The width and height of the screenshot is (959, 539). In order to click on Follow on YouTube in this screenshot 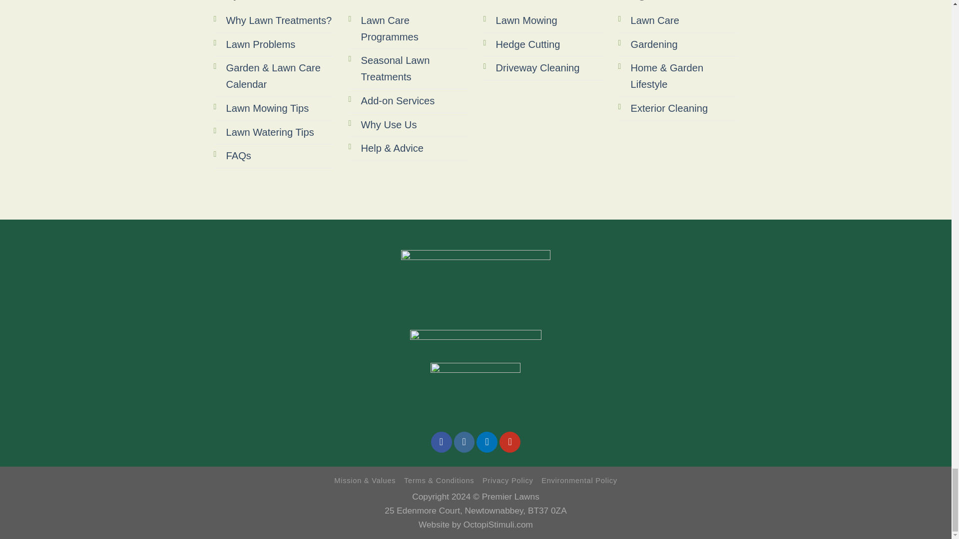, I will do `click(510, 442)`.